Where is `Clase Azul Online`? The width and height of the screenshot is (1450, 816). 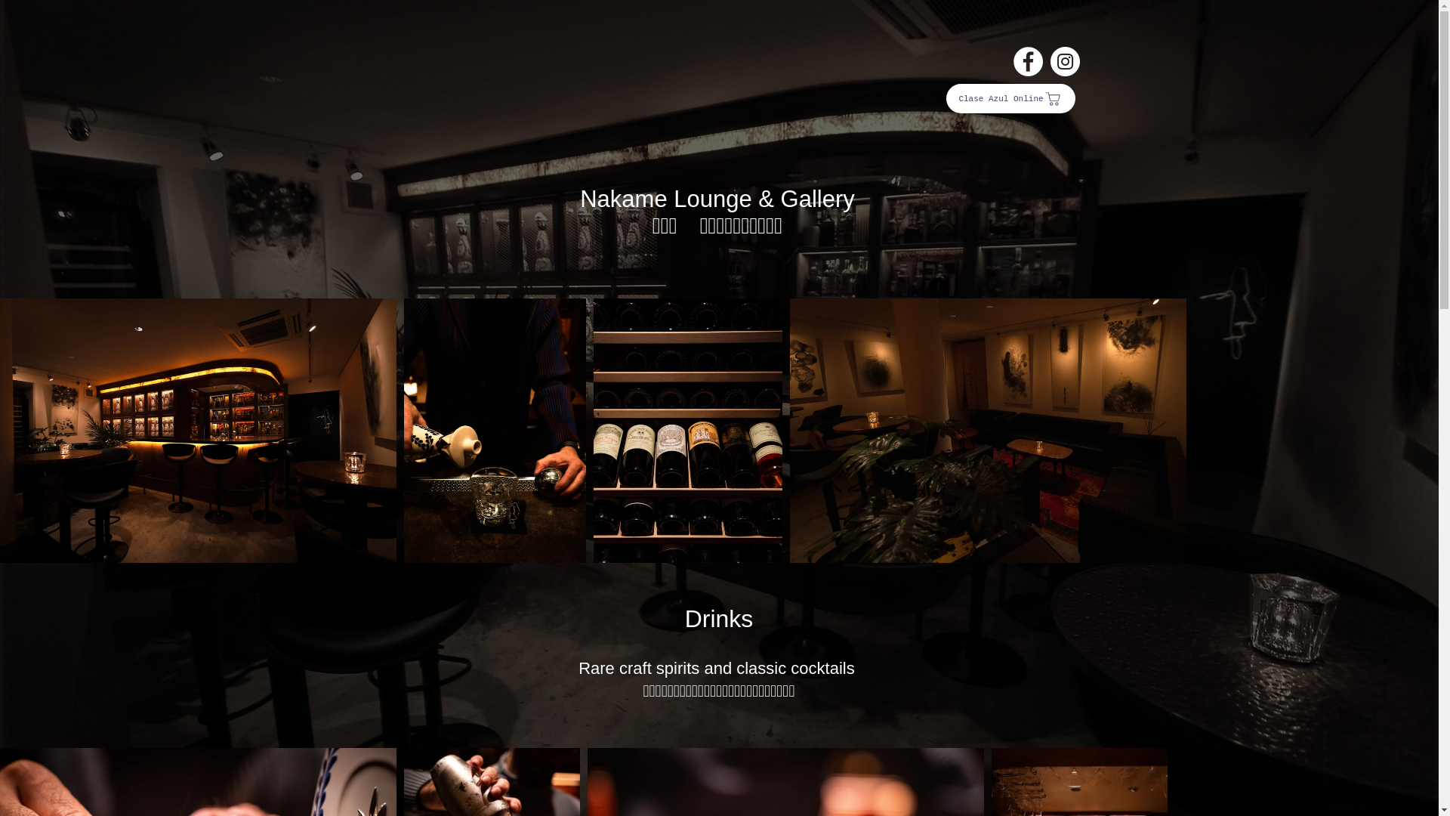 Clase Azul Online is located at coordinates (1010, 98).